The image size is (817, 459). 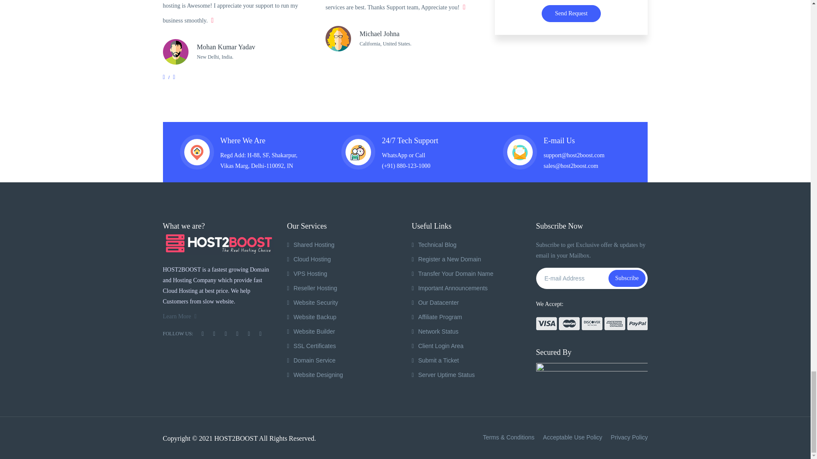 I want to click on Learn More, so click(x=180, y=317).